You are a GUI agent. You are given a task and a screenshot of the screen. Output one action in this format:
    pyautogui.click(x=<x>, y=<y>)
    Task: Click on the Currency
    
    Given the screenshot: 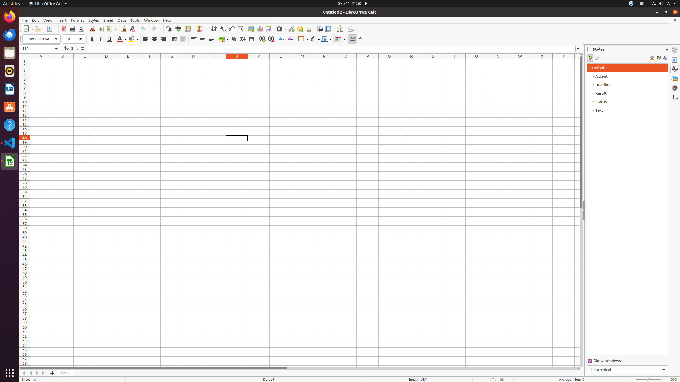 What is the action you would take?
    pyautogui.click(x=224, y=39)
    